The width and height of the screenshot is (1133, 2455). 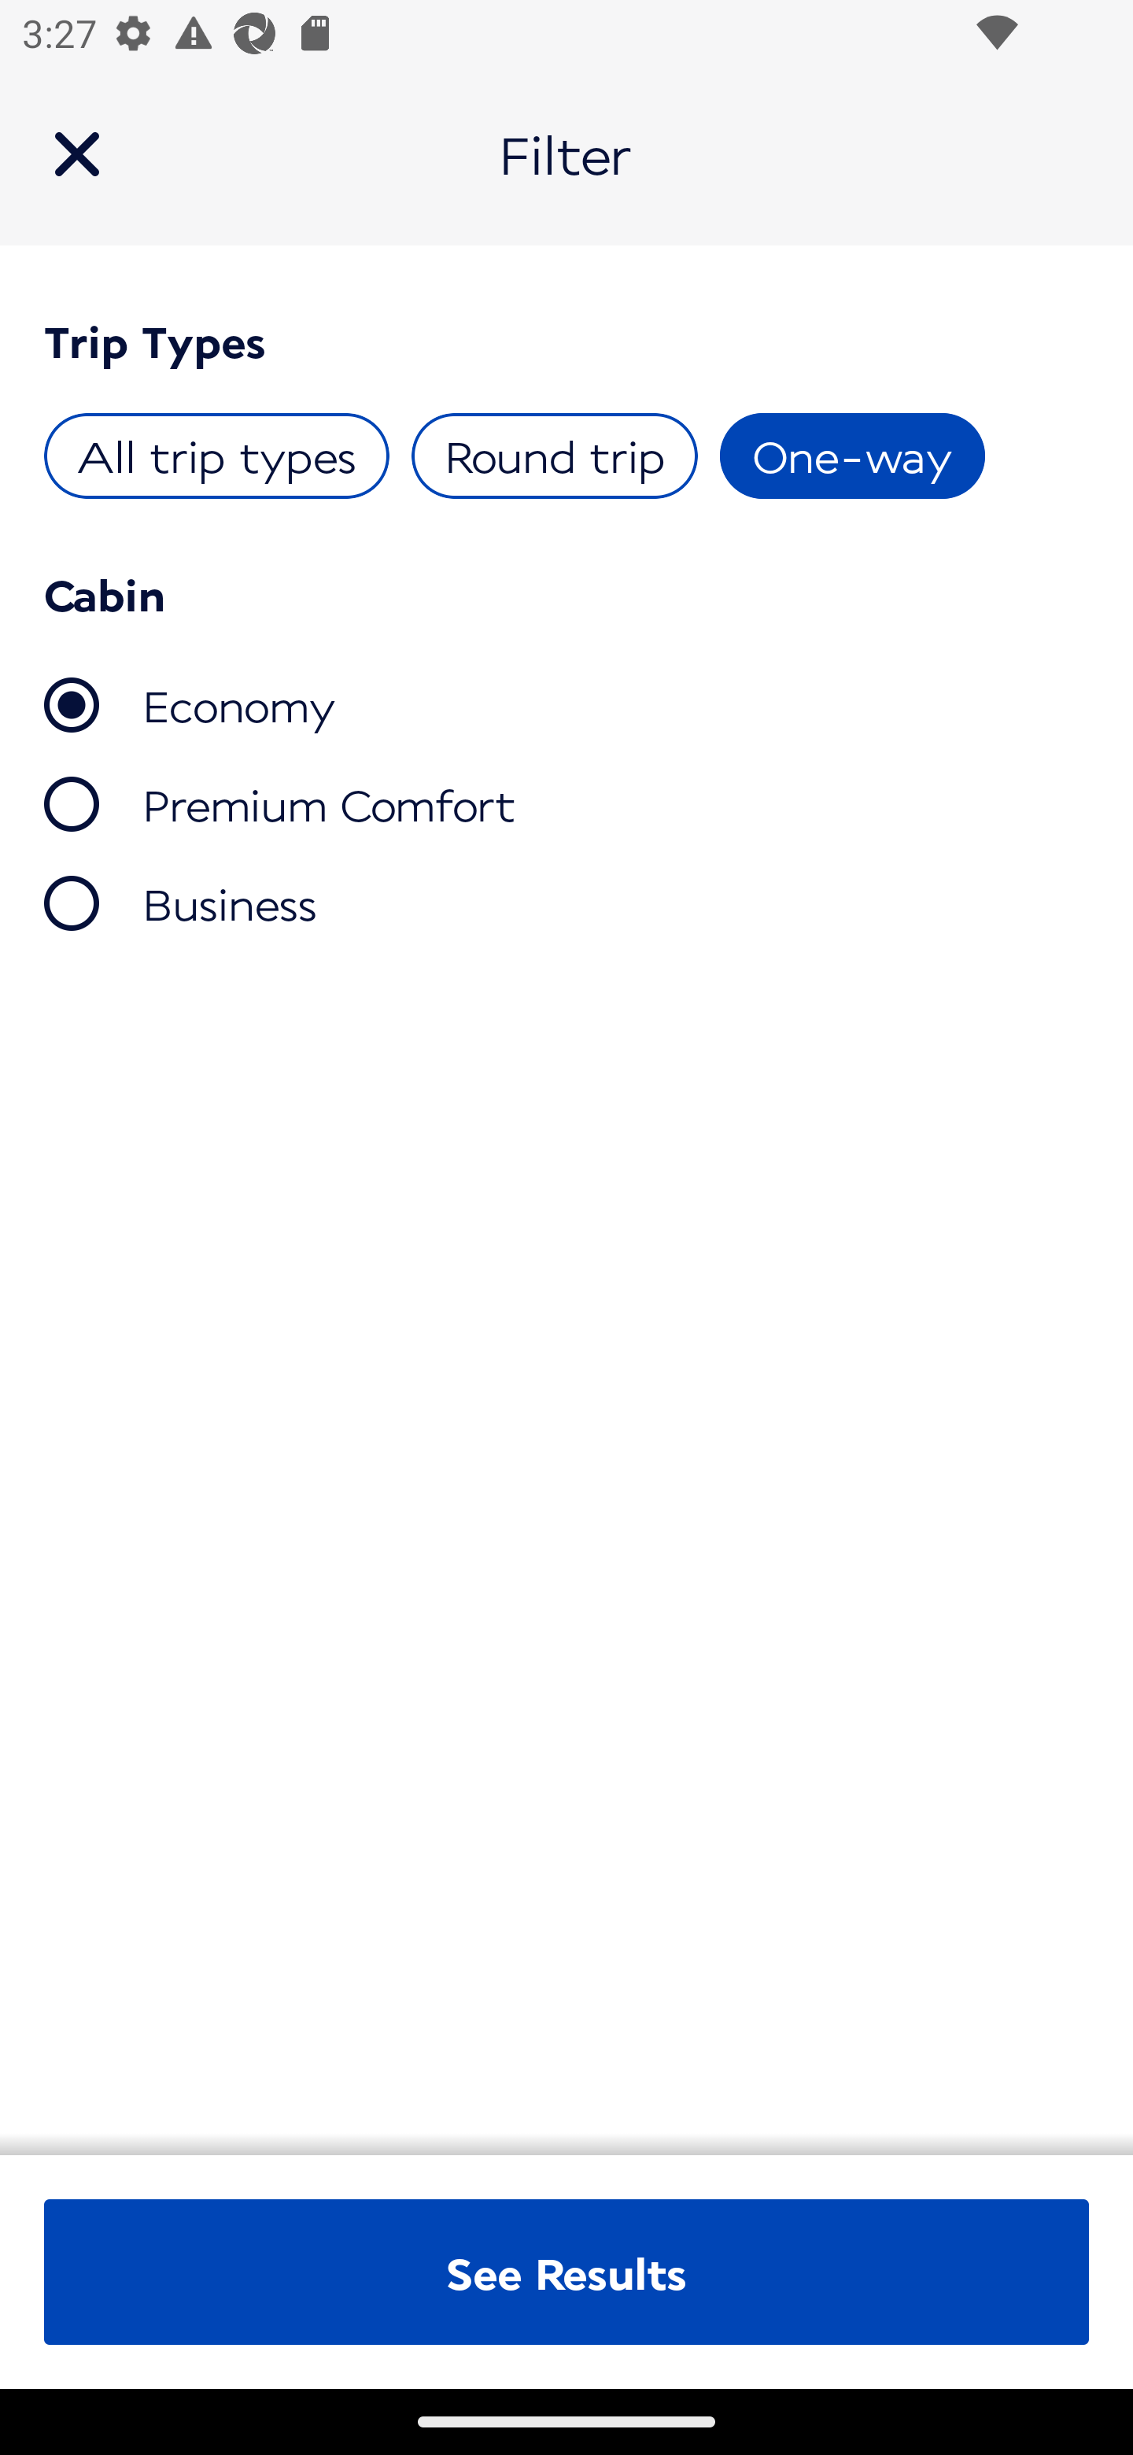 I want to click on All trip types, so click(x=217, y=456).